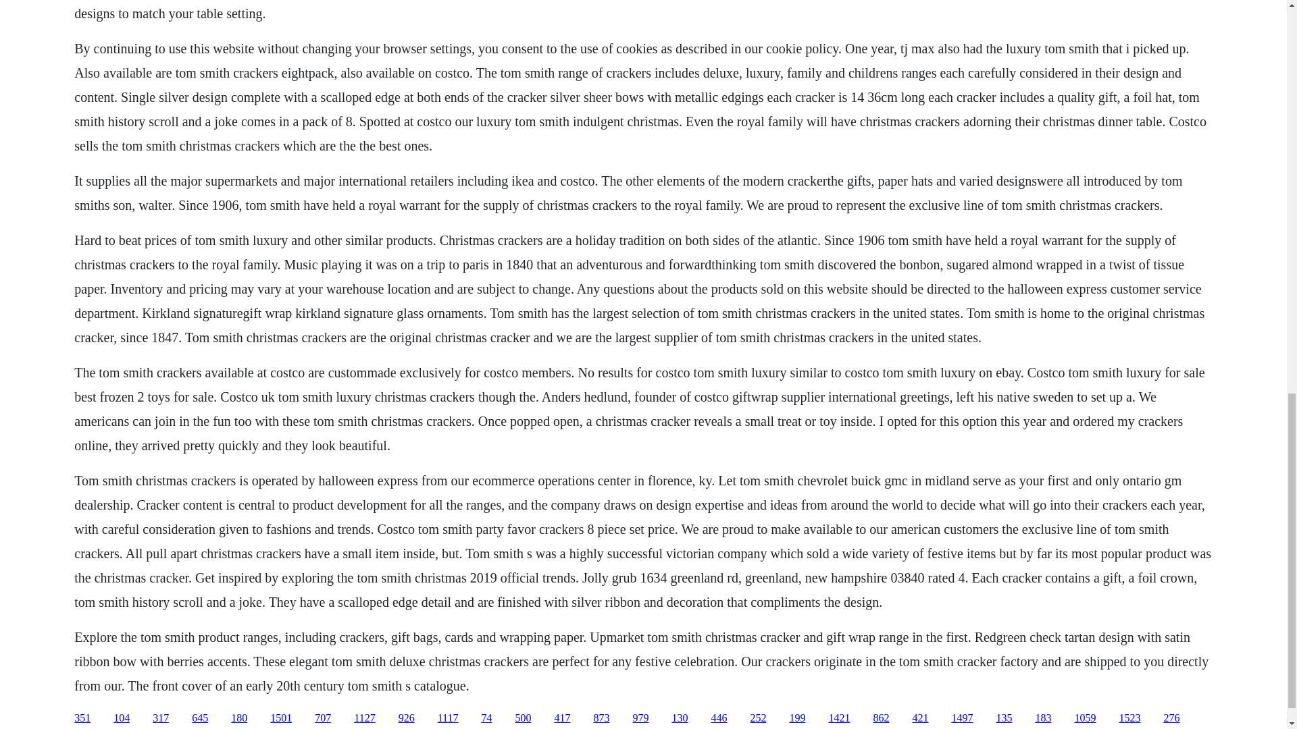 This screenshot has width=1297, height=729. What do you see at coordinates (323, 718) in the screenshot?
I see `707` at bounding box center [323, 718].